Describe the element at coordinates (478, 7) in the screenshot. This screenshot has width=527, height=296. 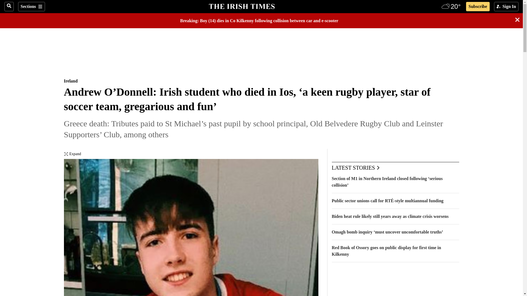
I see `Subscribe` at that location.